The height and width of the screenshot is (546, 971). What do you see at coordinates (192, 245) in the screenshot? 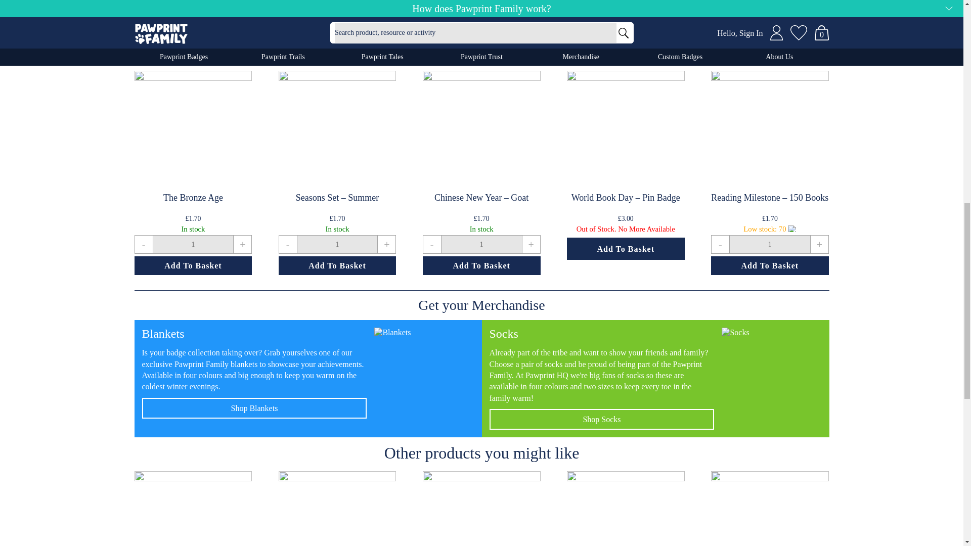
I see `Qty` at bounding box center [192, 245].